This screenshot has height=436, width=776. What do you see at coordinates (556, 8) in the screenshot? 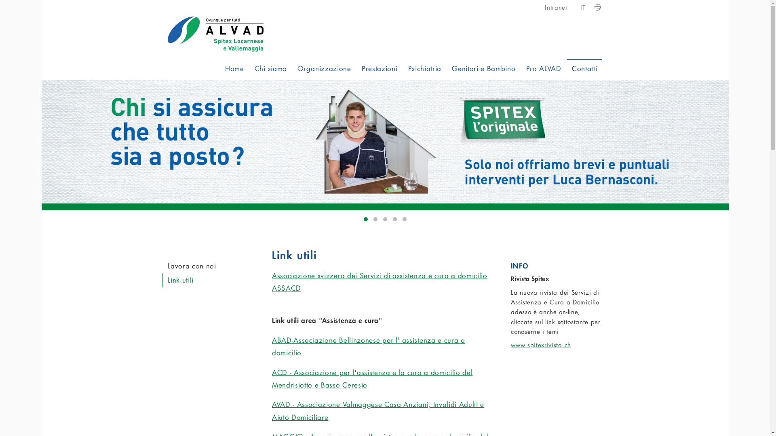
I see `Intranet` at bounding box center [556, 8].